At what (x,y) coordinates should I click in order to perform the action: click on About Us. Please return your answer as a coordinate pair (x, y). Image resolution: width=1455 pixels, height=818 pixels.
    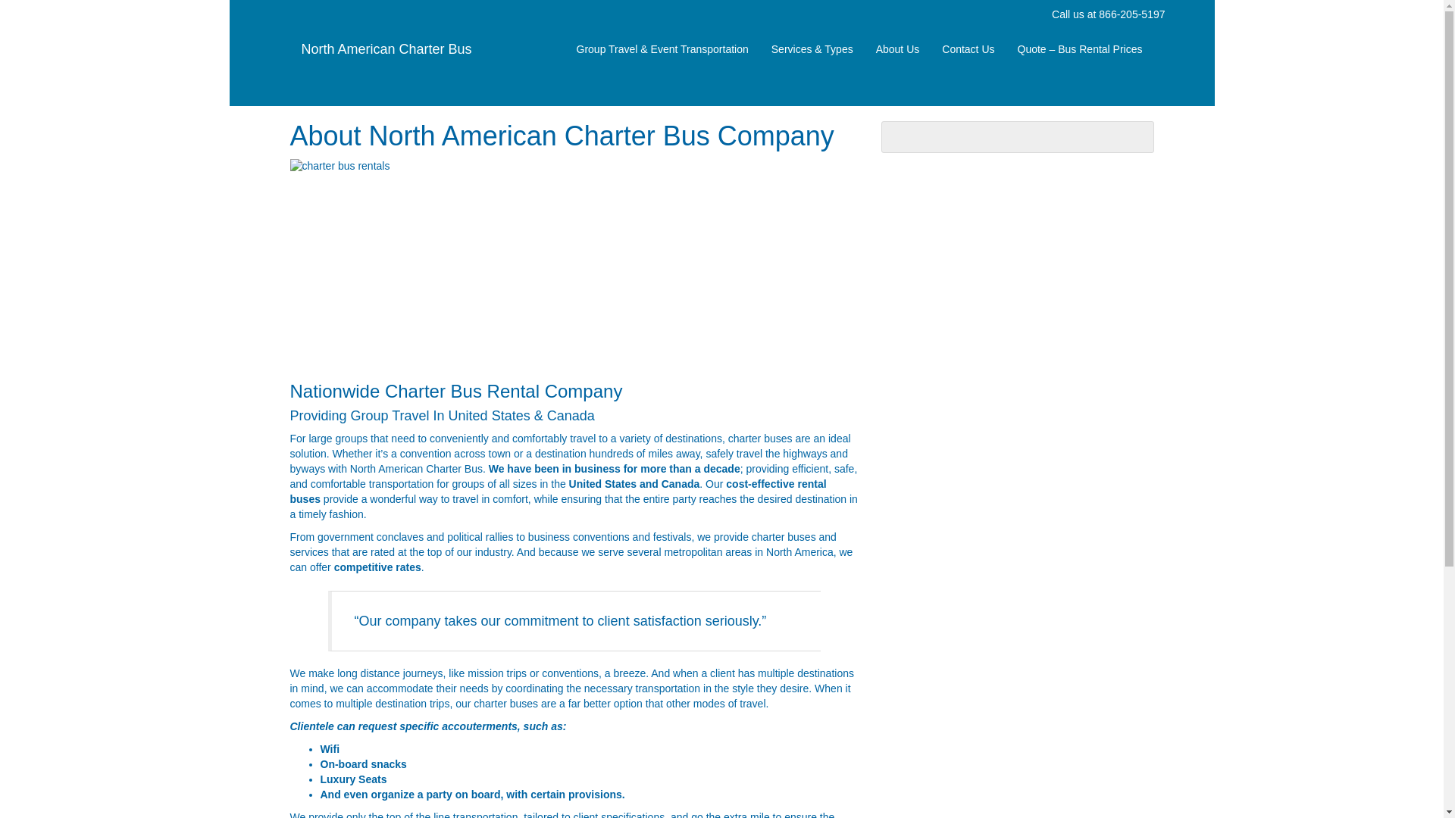
    Looking at the image, I should click on (897, 48).